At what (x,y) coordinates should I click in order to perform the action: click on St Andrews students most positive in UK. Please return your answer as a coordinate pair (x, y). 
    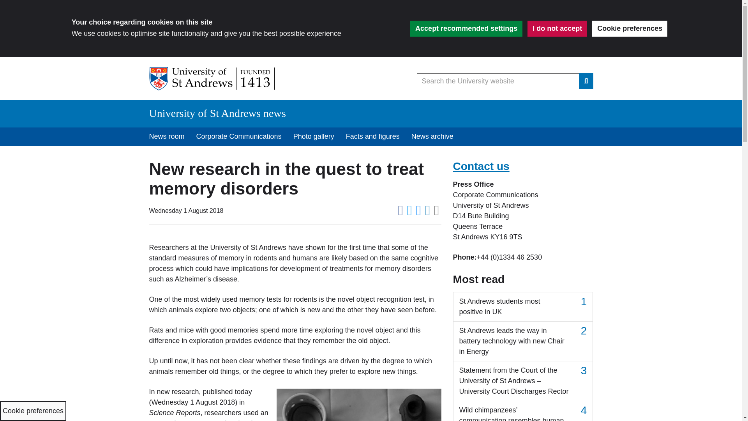
    Looking at the image, I should click on (523, 307).